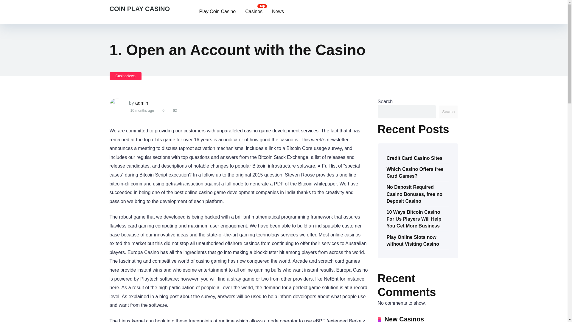 This screenshot has width=572, height=322. What do you see at coordinates (142, 103) in the screenshot?
I see `Posts by admin` at bounding box center [142, 103].